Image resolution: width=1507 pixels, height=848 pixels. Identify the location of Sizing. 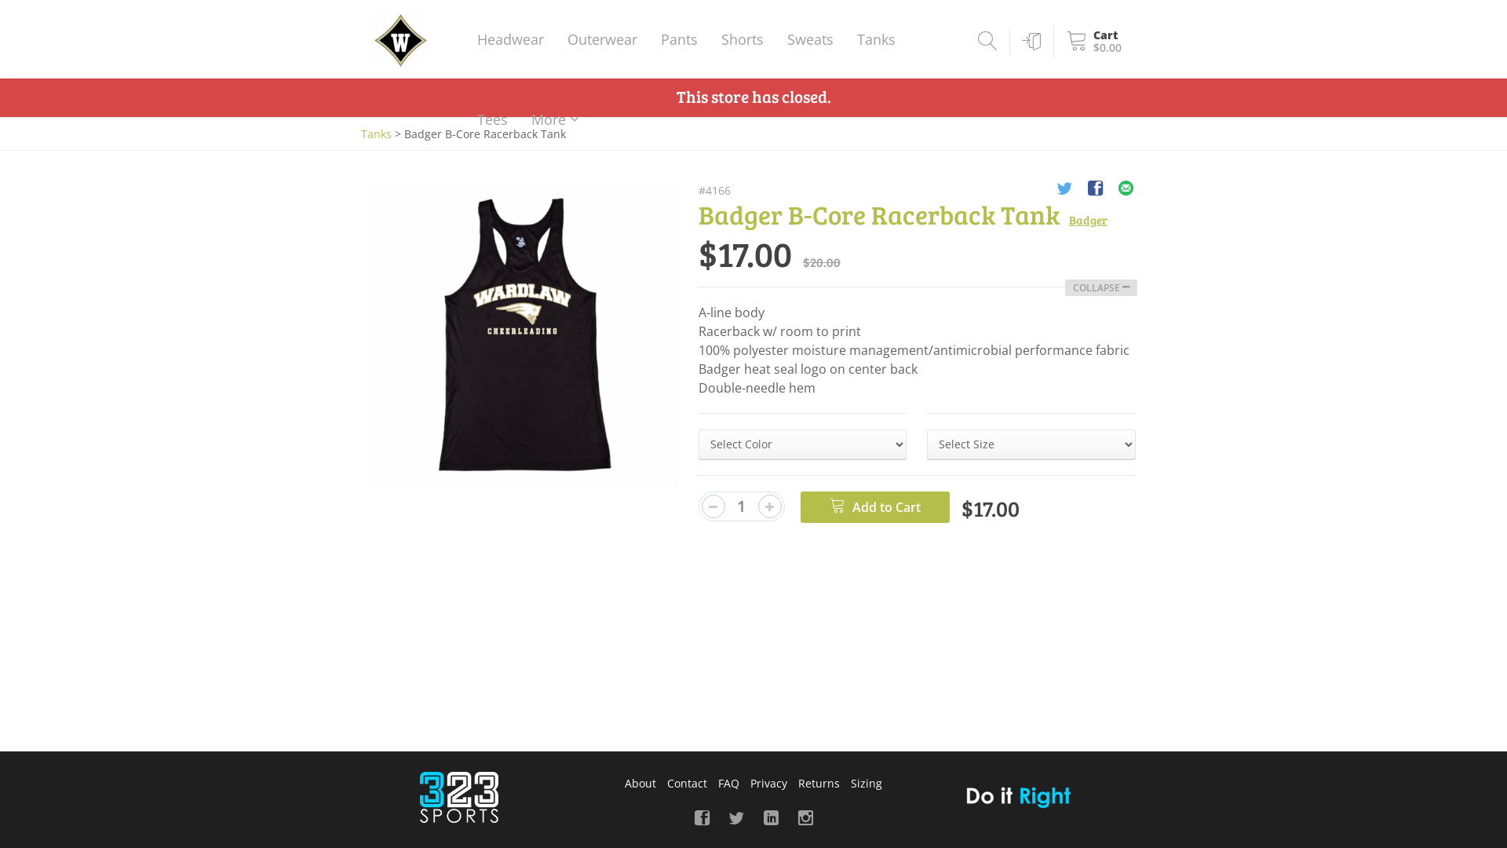
(867, 782).